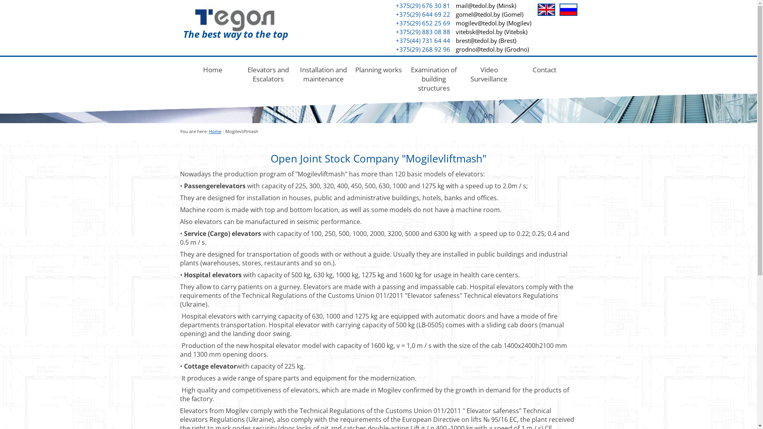 Image resolution: width=763 pixels, height=429 pixels. What do you see at coordinates (489, 73) in the screenshot?
I see `Video Surveillance` at bounding box center [489, 73].